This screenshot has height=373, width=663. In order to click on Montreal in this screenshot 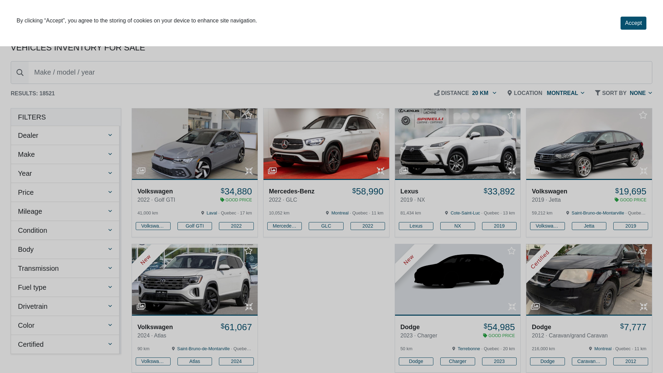, I will do `click(340, 213)`.